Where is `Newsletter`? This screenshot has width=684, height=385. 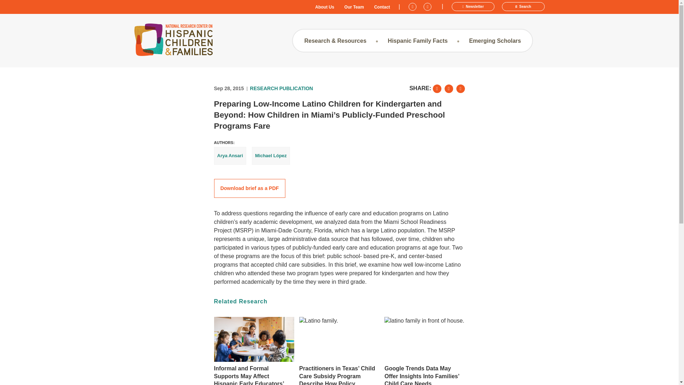 Newsletter is located at coordinates (473, 6).